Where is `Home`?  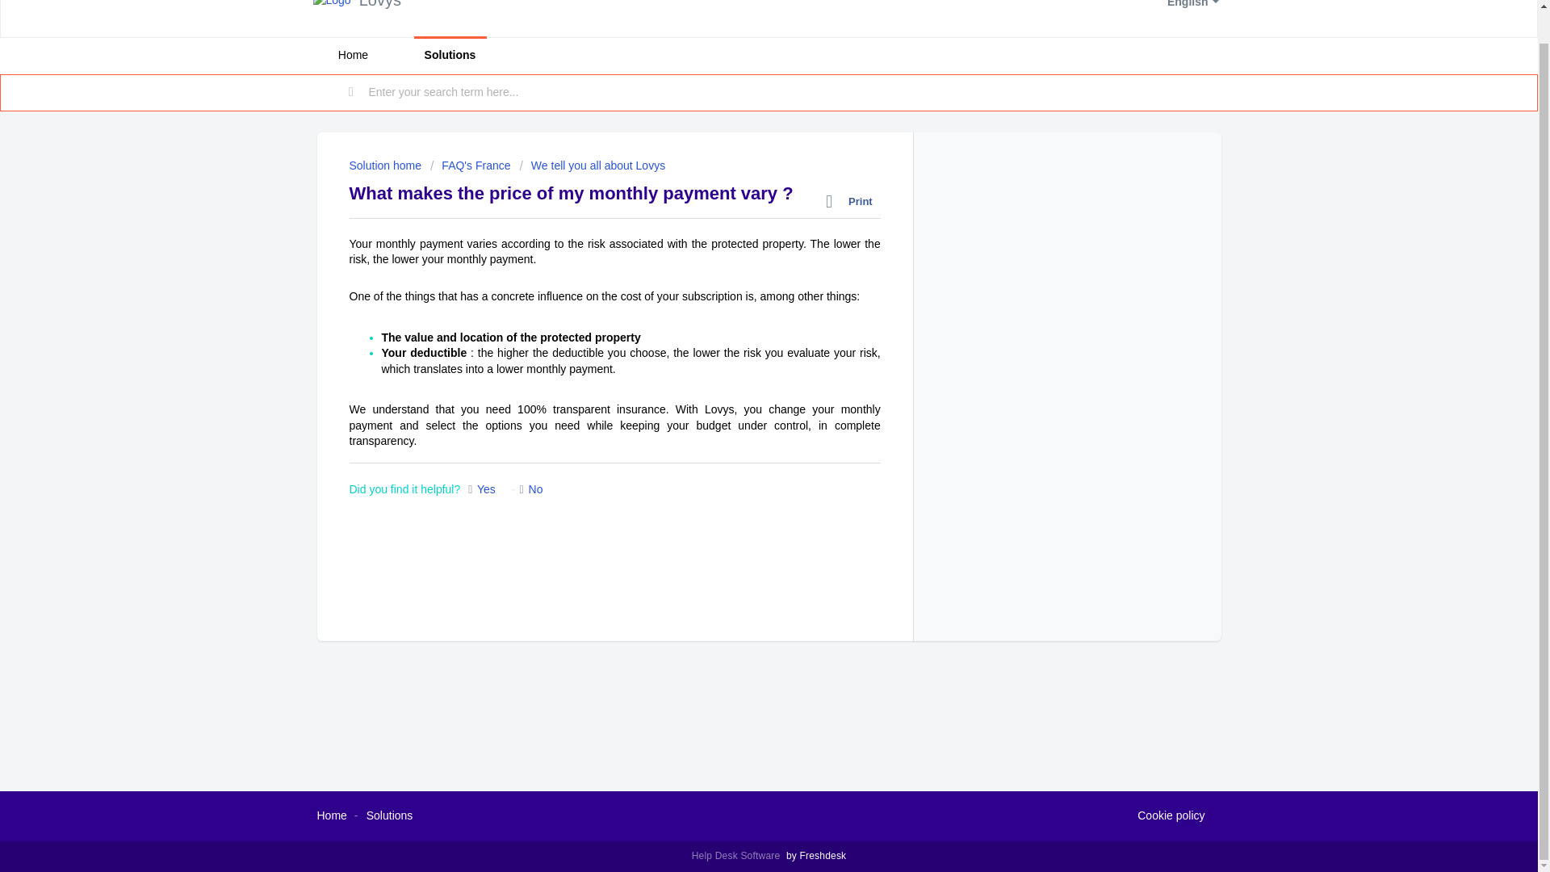
Home is located at coordinates (352, 55).